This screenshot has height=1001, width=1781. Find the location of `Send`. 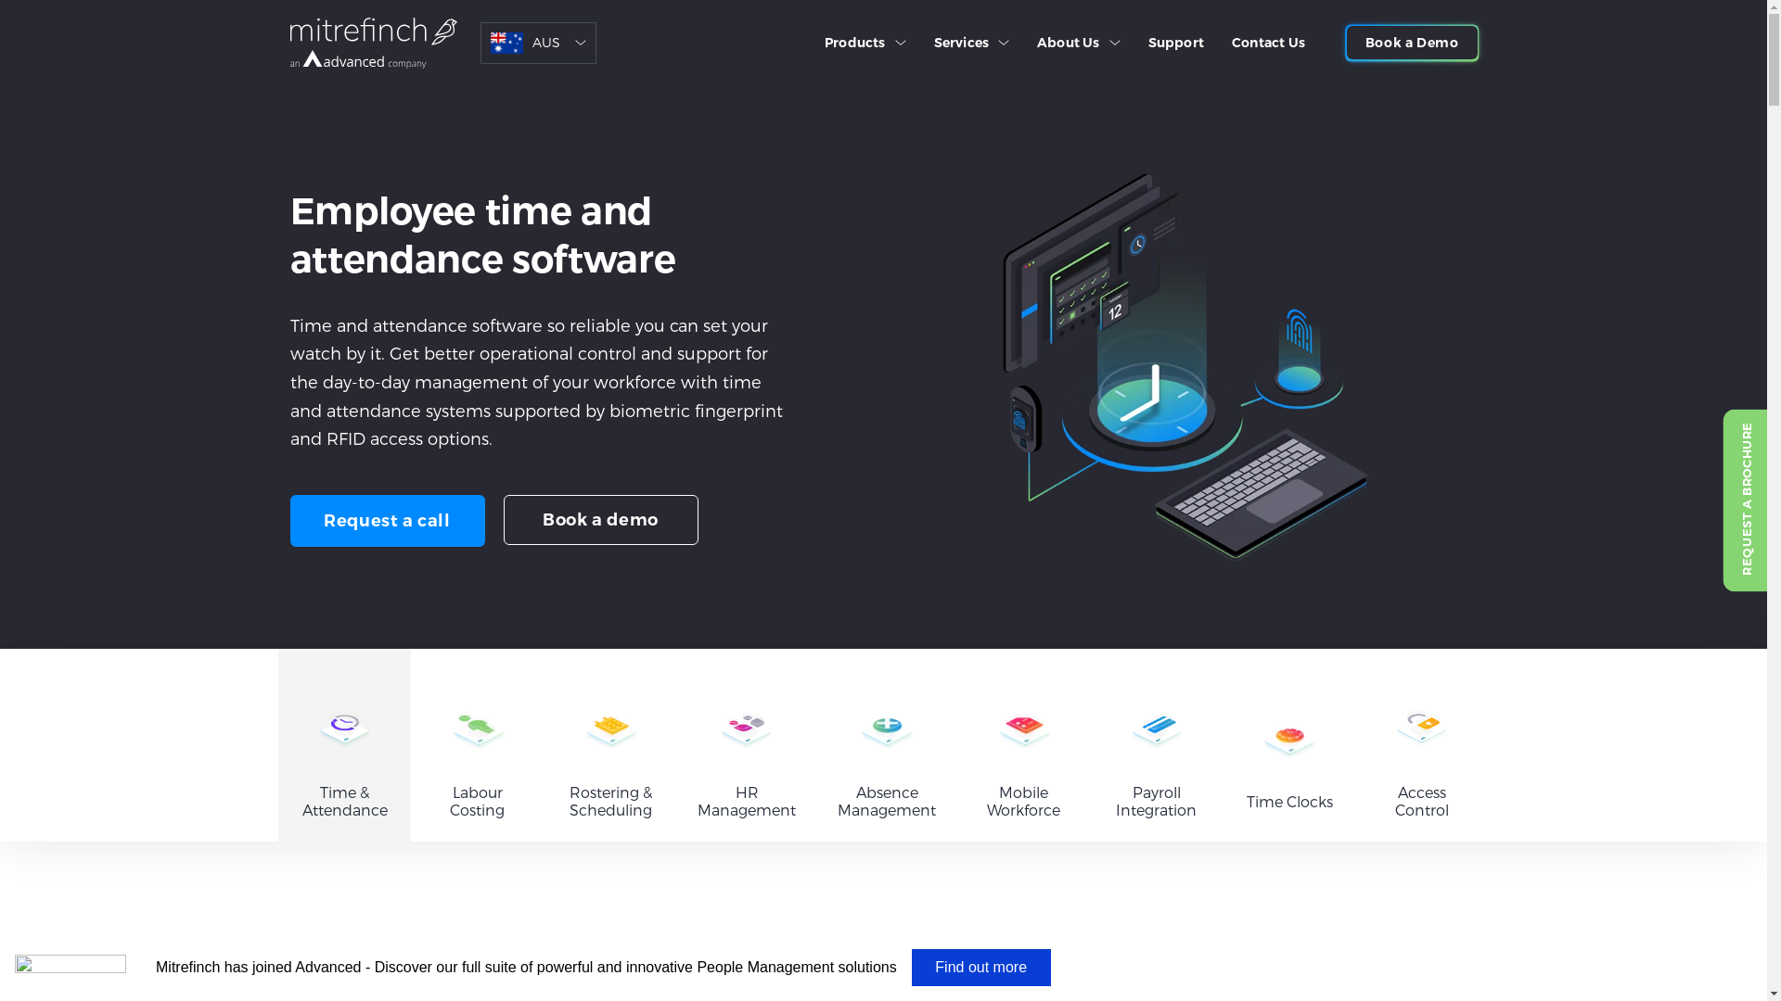

Send is located at coordinates (711, 554).